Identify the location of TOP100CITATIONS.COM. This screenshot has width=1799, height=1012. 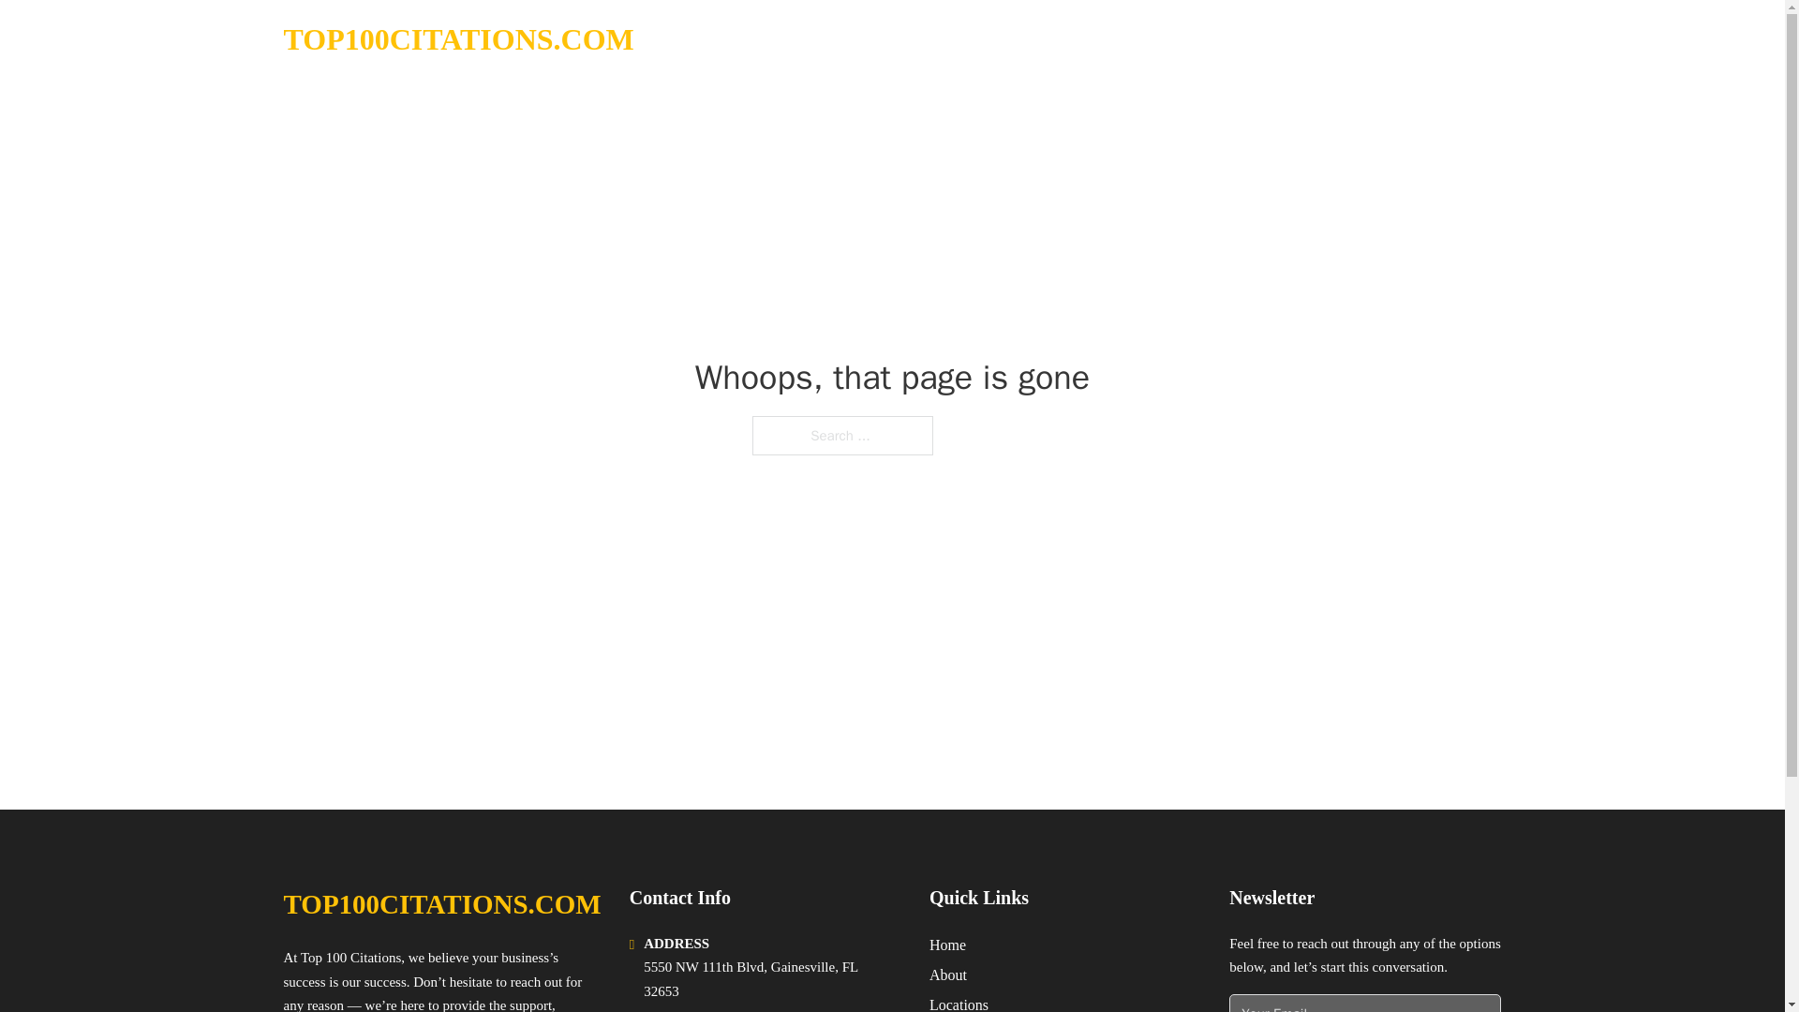
(457, 39).